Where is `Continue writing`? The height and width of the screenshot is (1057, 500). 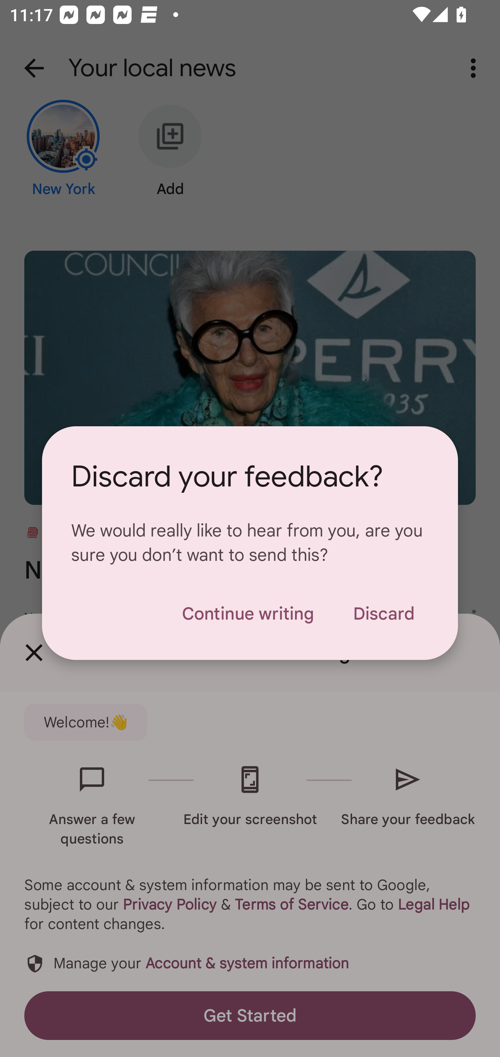 Continue writing is located at coordinates (248, 613).